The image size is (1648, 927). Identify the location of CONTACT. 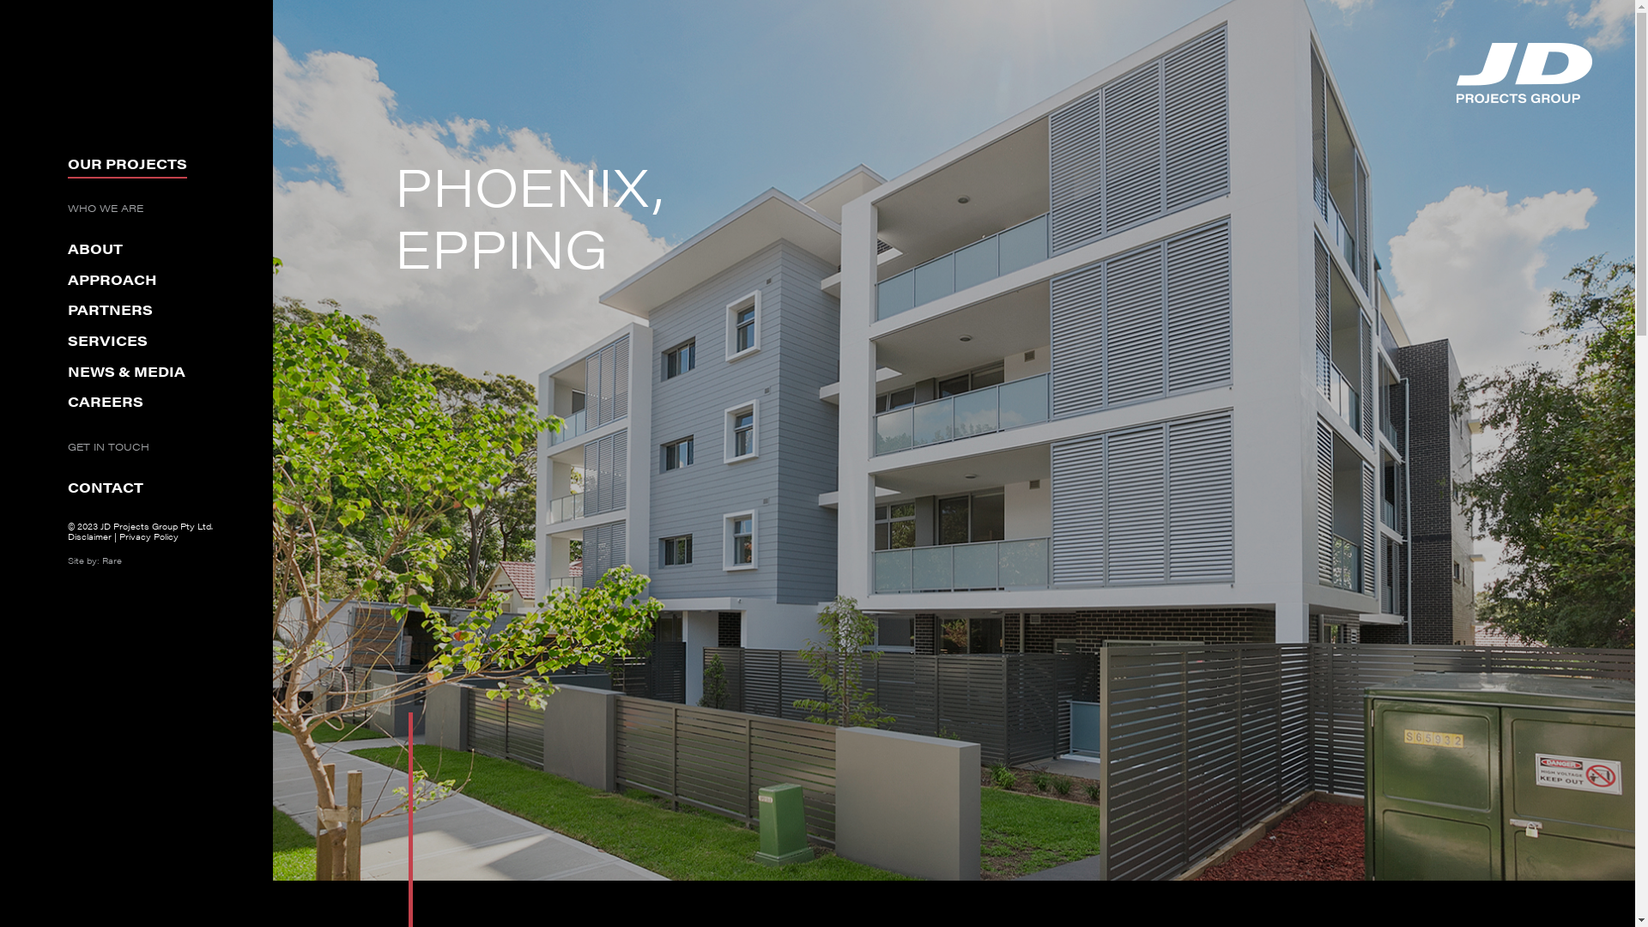
(106, 489).